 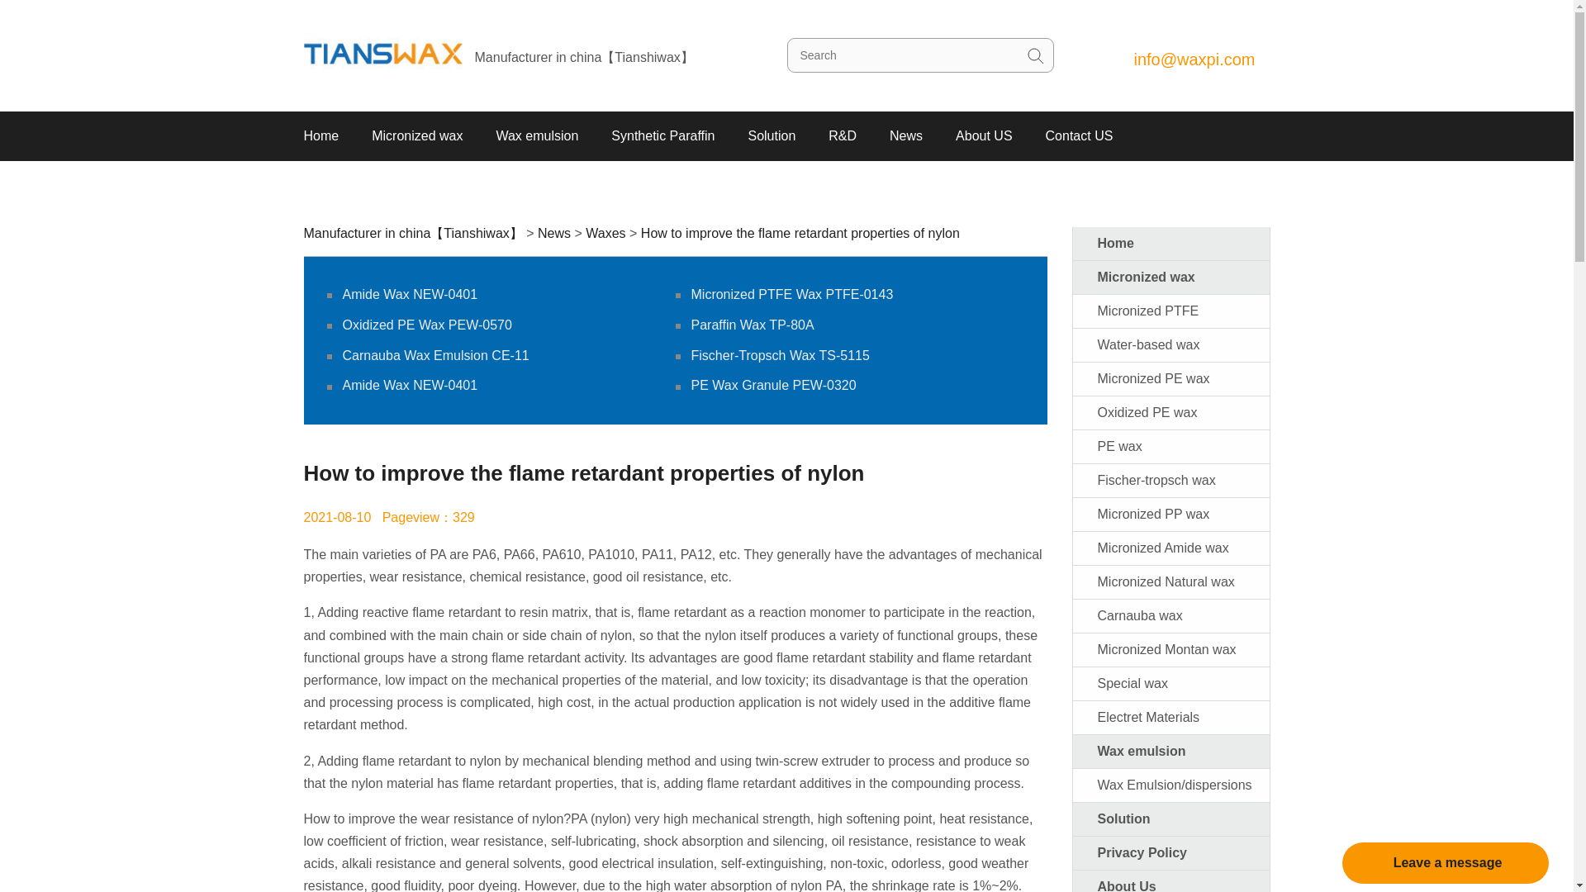 I want to click on Micronized wax, so click(x=416, y=136).